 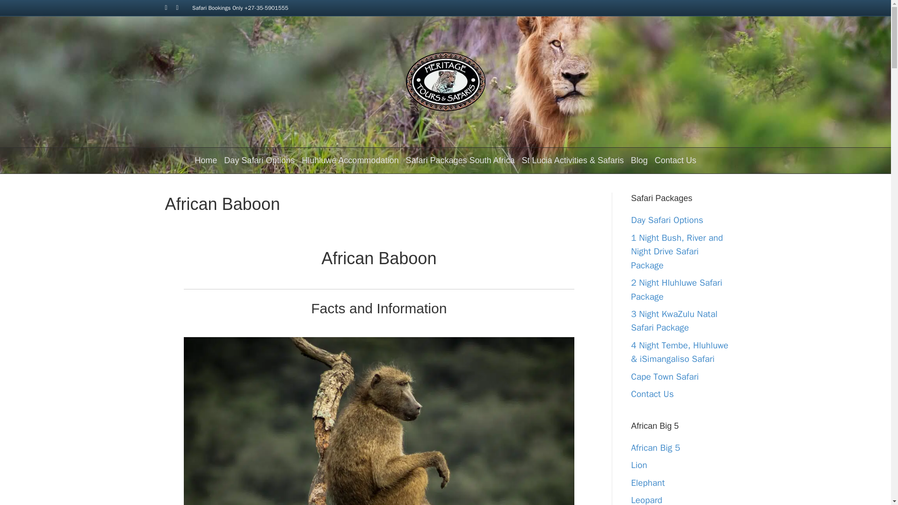 What do you see at coordinates (675, 161) in the screenshot?
I see `Contact Us` at bounding box center [675, 161].